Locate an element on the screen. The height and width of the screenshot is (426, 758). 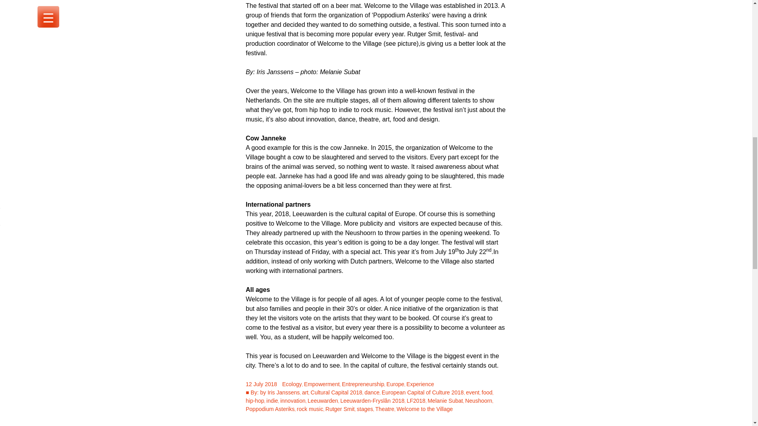
indie is located at coordinates (272, 400).